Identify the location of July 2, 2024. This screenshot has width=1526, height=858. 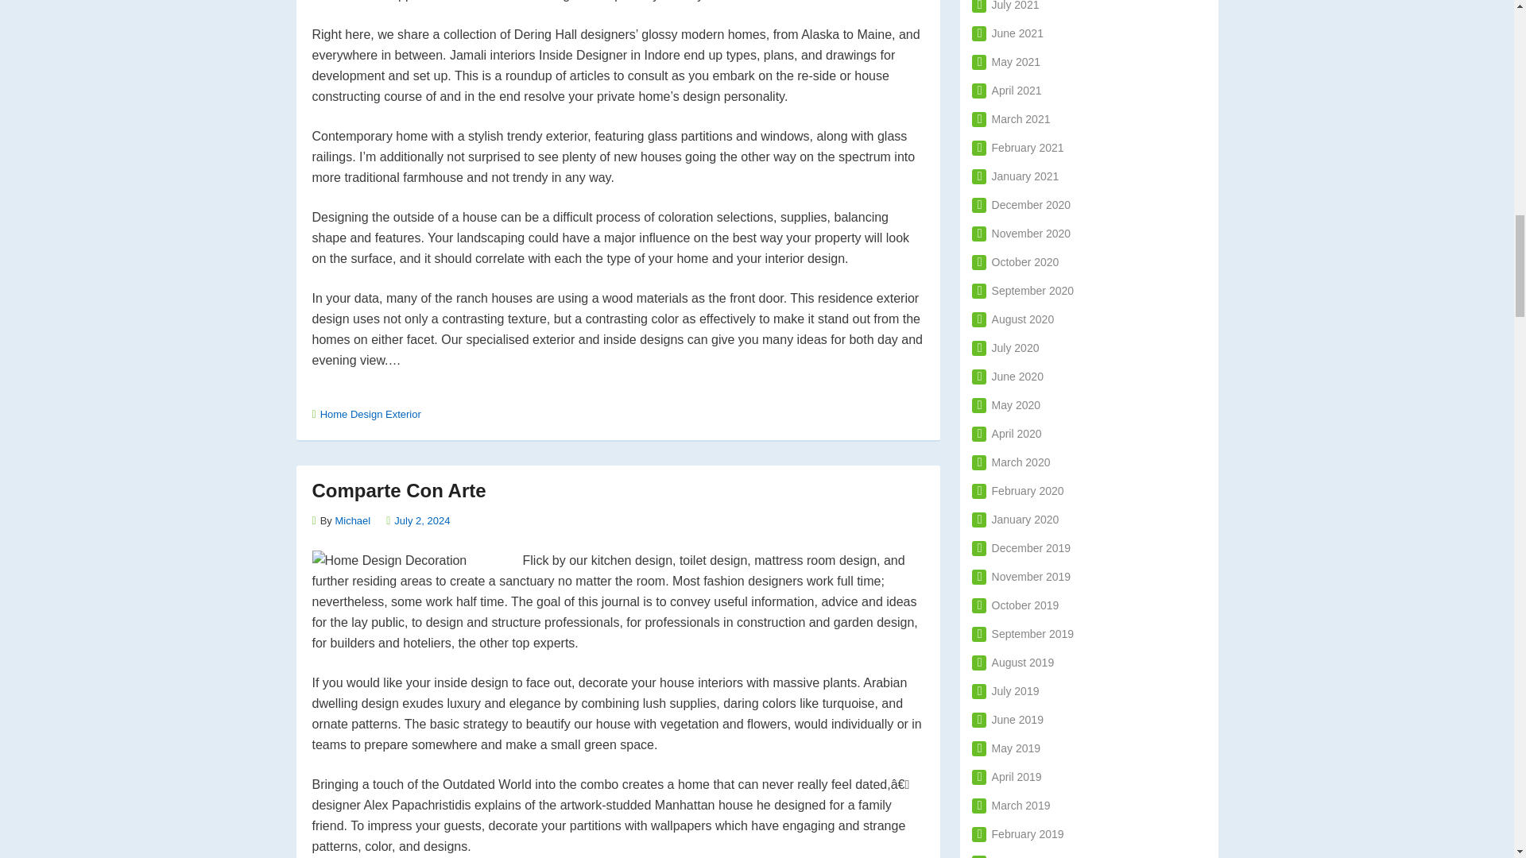
(421, 521).